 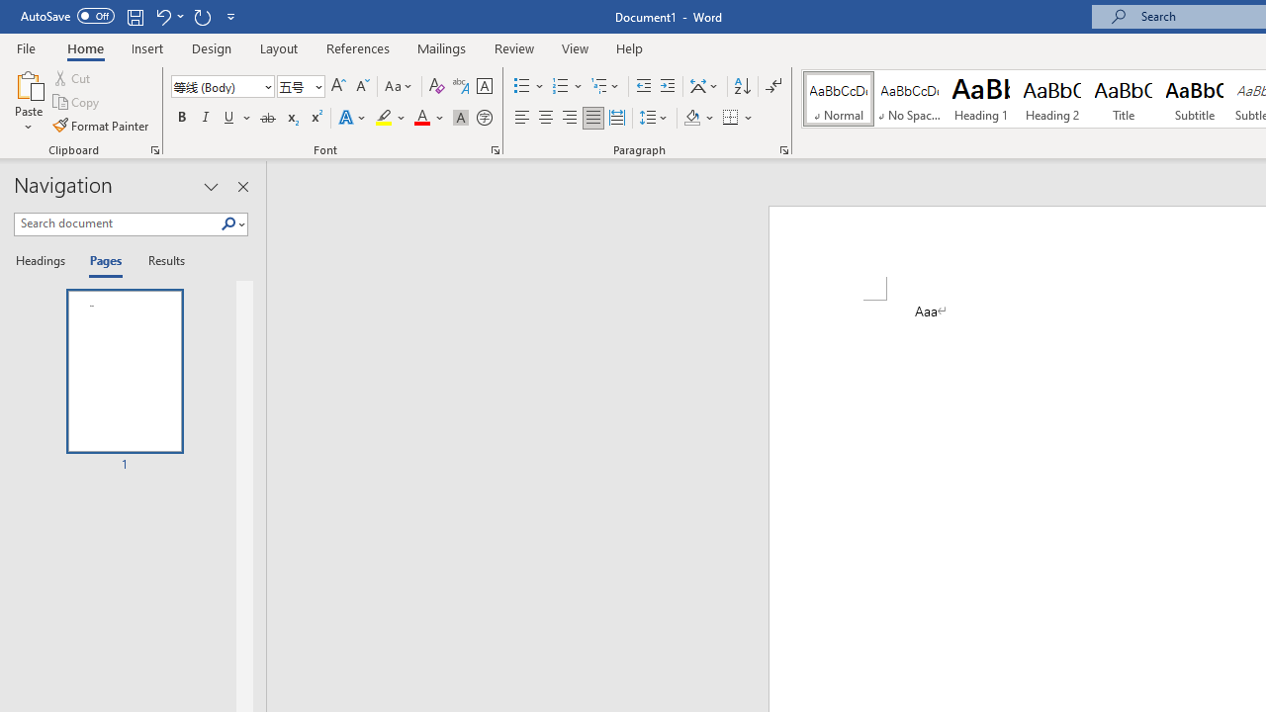 What do you see at coordinates (104, 261) in the screenshot?
I see `Pages` at bounding box center [104, 261].